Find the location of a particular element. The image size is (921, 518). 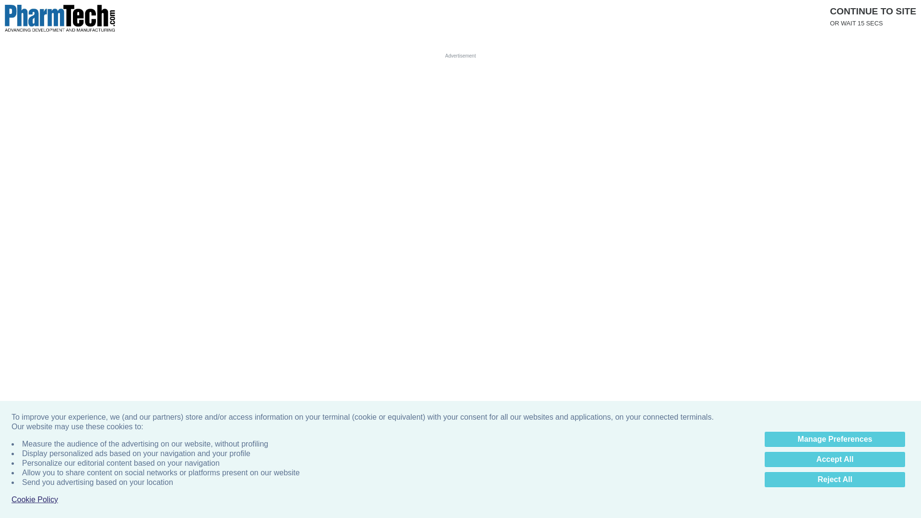

Accept All is located at coordinates (835, 459).